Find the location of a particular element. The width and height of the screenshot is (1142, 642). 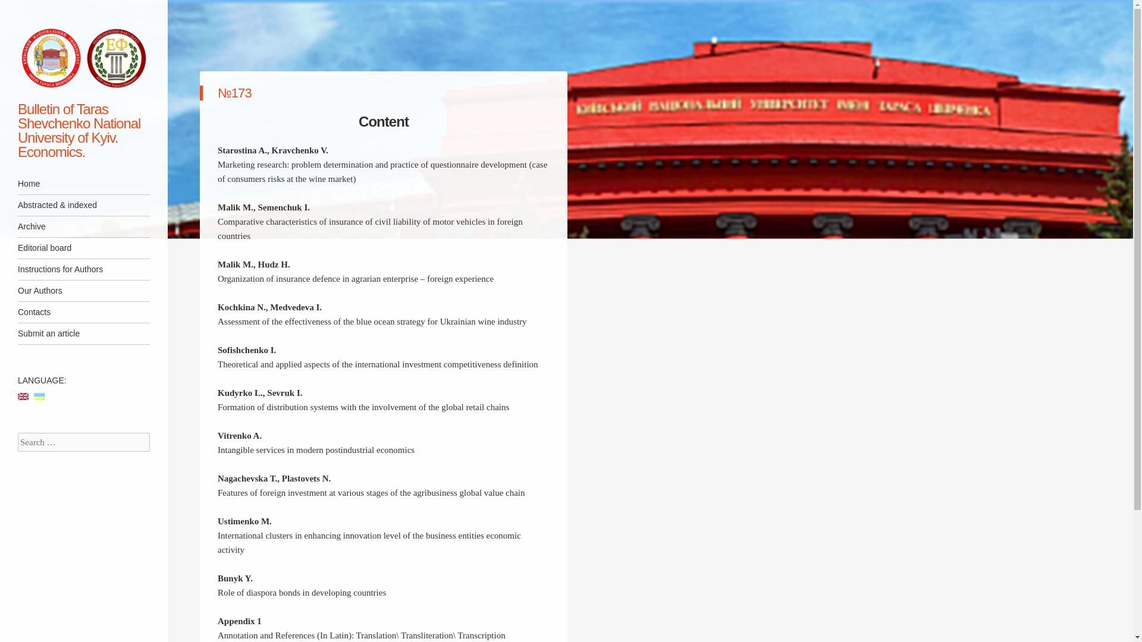

Archive is located at coordinates (83, 226).